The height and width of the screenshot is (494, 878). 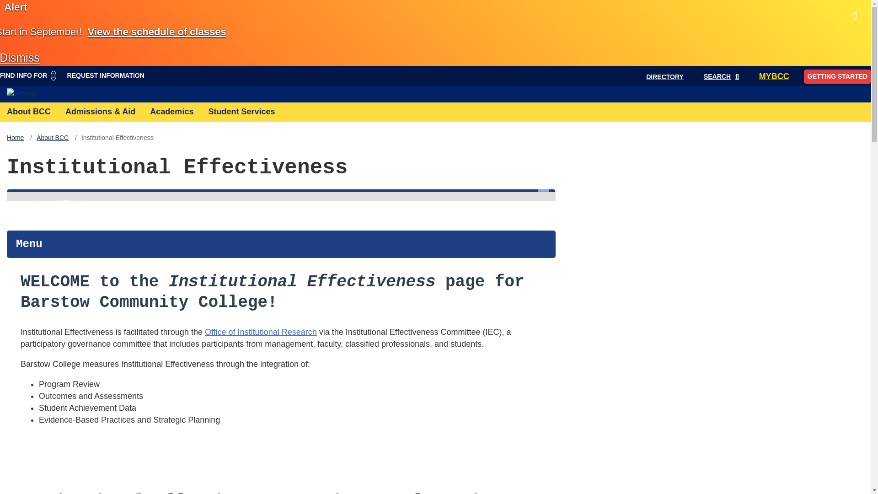 I want to click on SEARCH, so click(x=721, y=76).